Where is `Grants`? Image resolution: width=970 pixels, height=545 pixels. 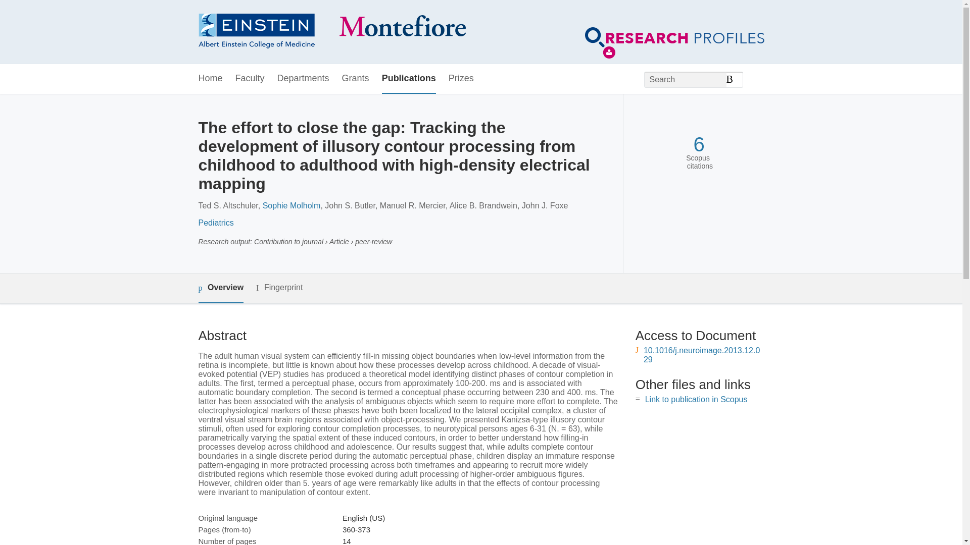 Grants is located at coordinates (356, 79).